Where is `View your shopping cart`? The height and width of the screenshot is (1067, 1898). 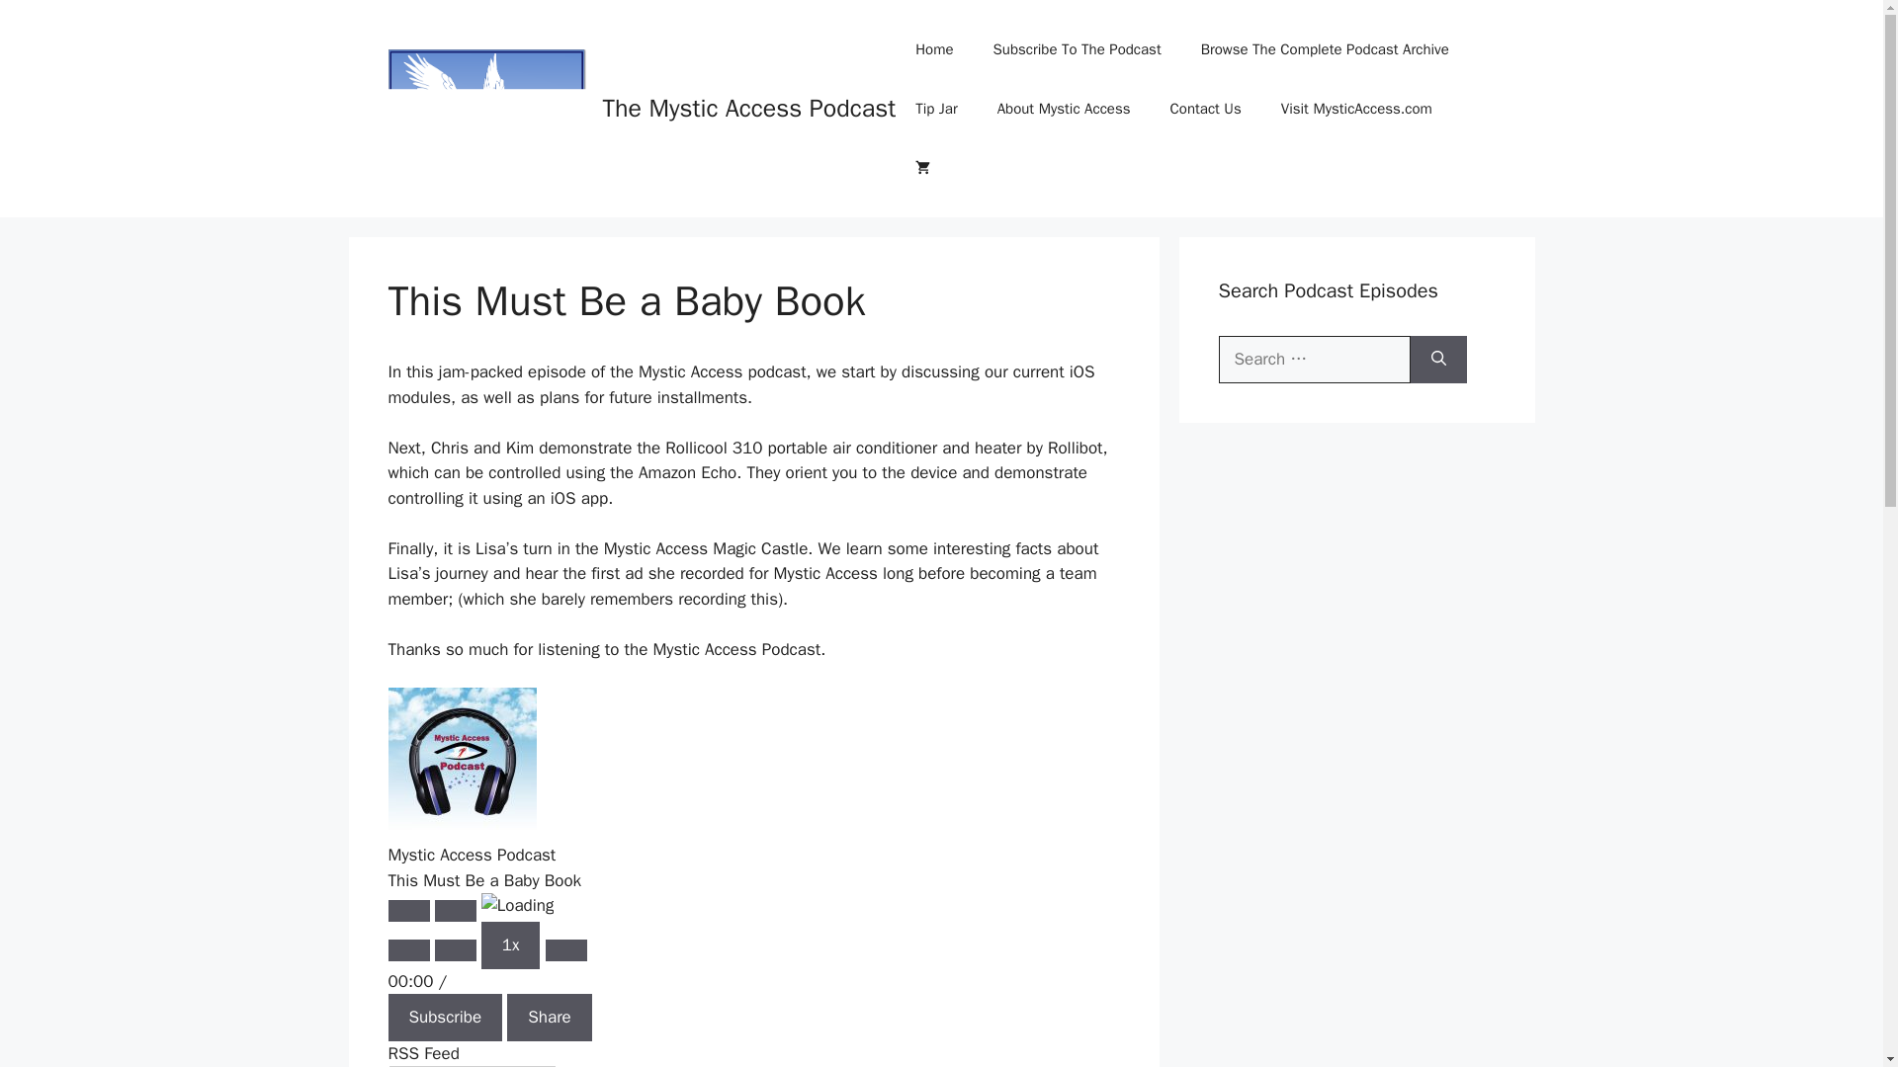
View your shopping cart is located at coordinates (923, 168).